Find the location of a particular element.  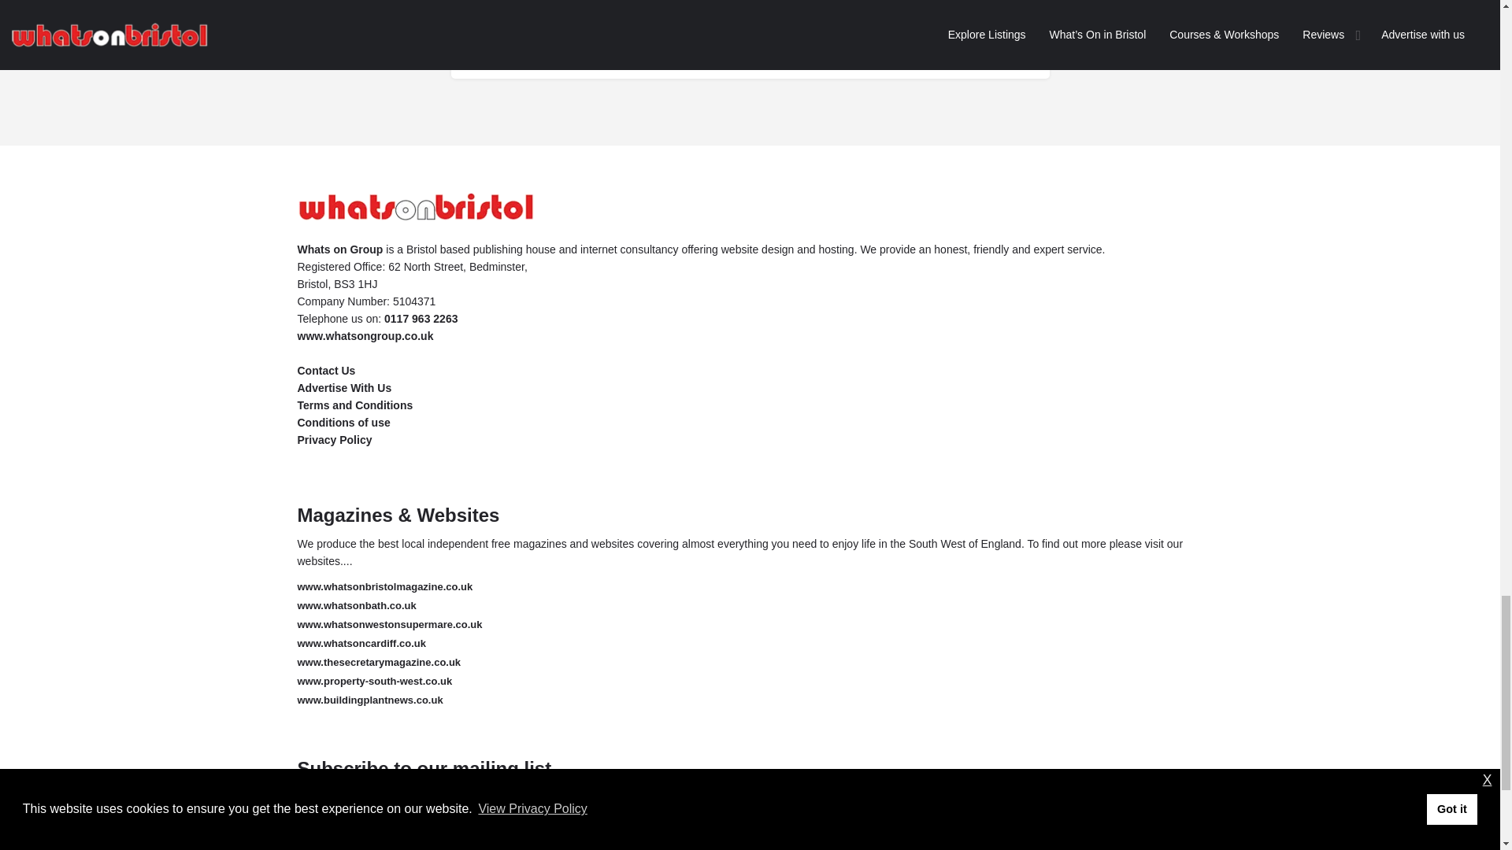

www.whatsonbath.co.uk is located at coordinates (358, 605).